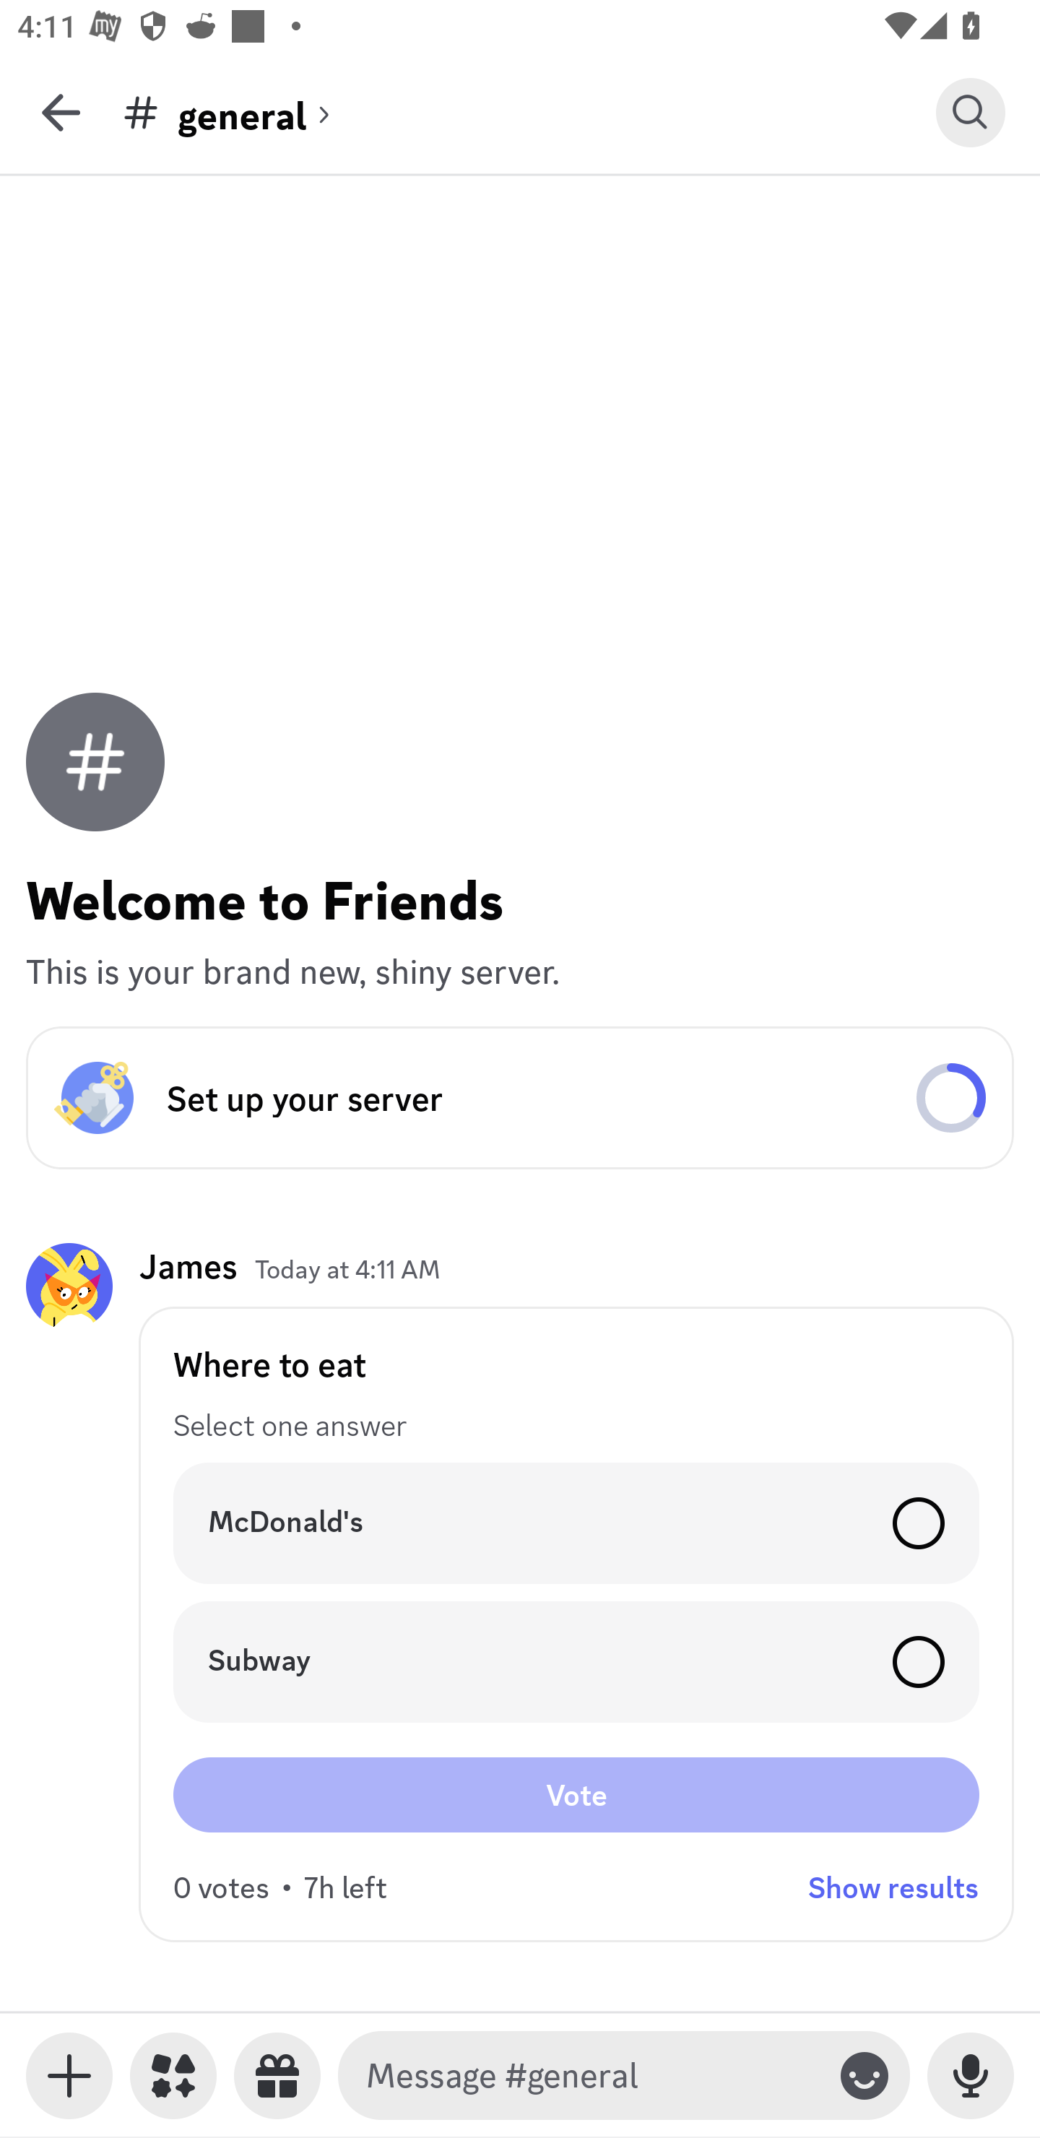 The width and height of the screenshot is (1040, 2138). What do you see at coordinates (529, 112) in the screenshot?
I see `general (channel) general general (channel)` at bounding box center [529, 112].